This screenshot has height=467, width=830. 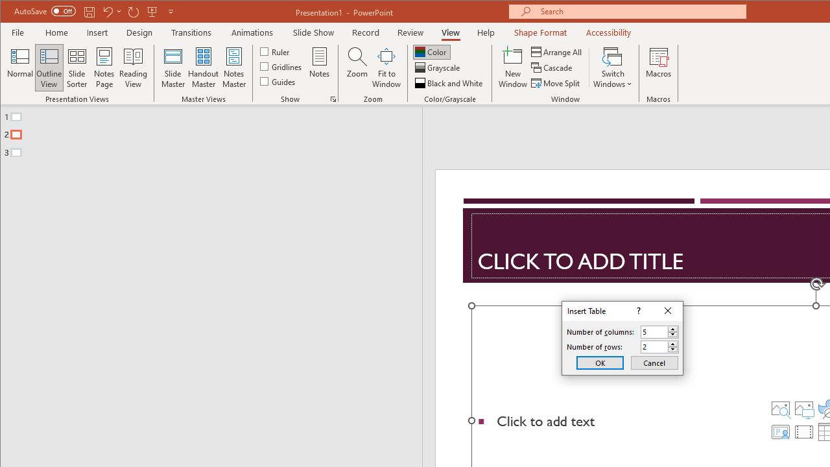 What do you see at coordinates (172, 67) in the screenshot?
I see `Slide Master` at bounding box center [172, 67].